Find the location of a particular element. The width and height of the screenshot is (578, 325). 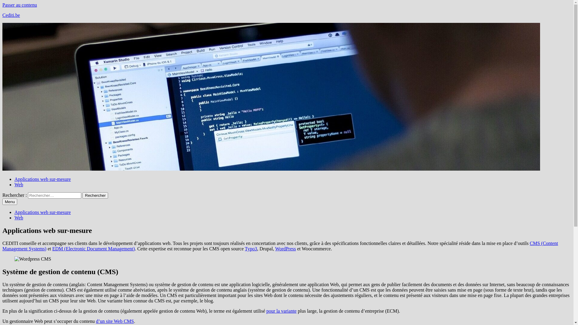

Menu is located at coordinates (10, 202).